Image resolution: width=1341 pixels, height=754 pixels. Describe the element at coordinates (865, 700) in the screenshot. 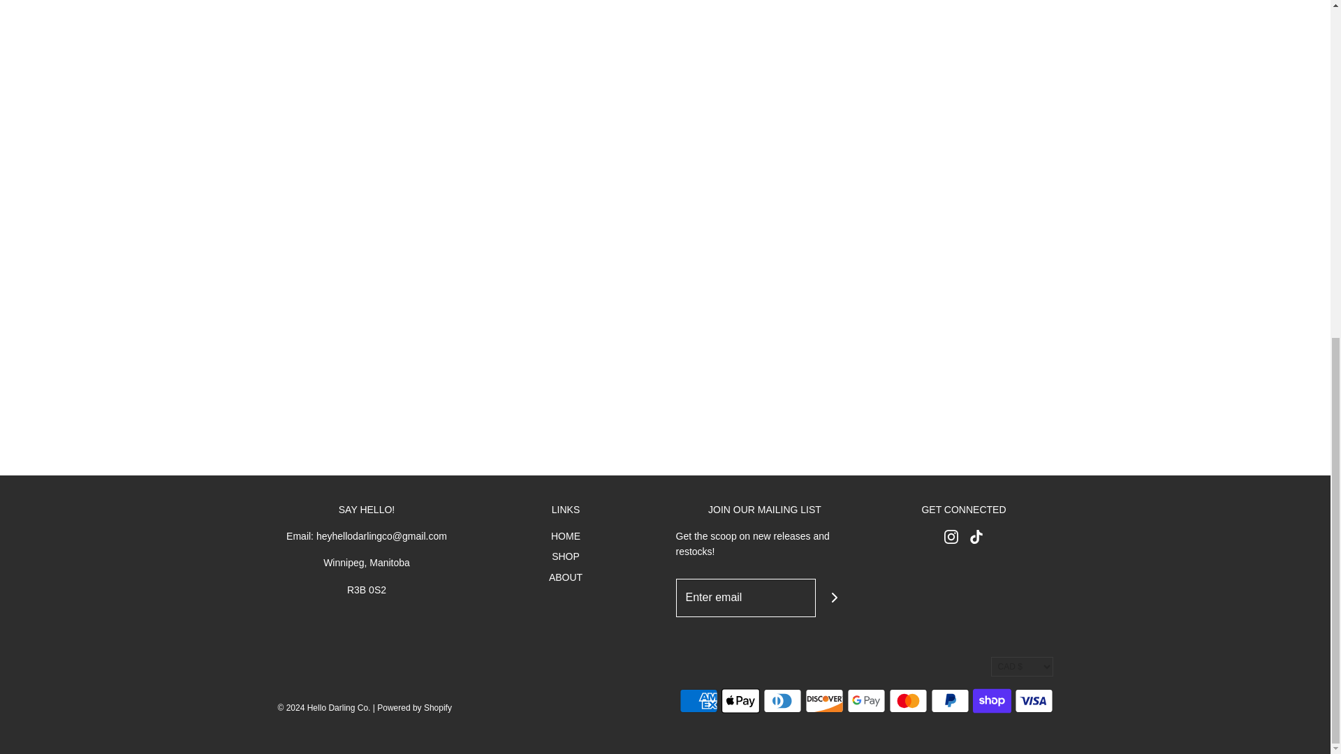

I see `Google Pay` at that location.